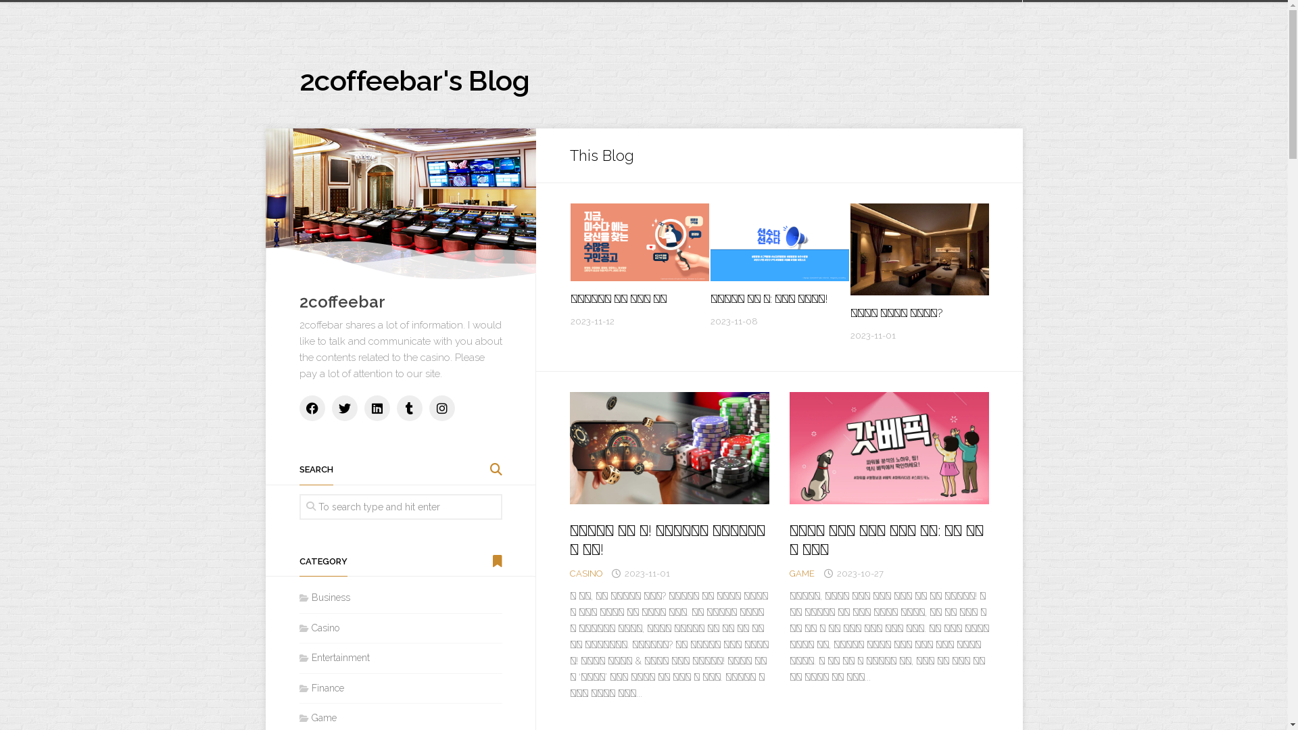  I want to click on Business, so click(324, 598).